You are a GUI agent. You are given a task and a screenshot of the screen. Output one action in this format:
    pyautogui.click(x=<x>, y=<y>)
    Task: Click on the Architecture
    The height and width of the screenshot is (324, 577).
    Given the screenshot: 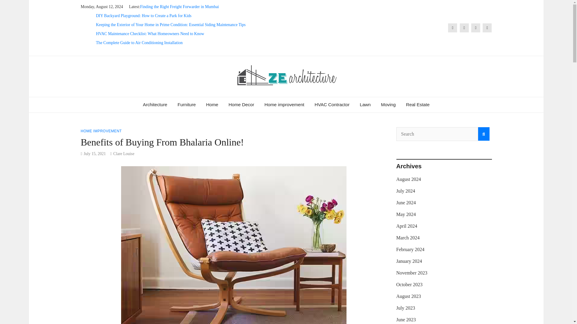 What is the action you would take?
    pyautogui.click(x=155, y=104)
    